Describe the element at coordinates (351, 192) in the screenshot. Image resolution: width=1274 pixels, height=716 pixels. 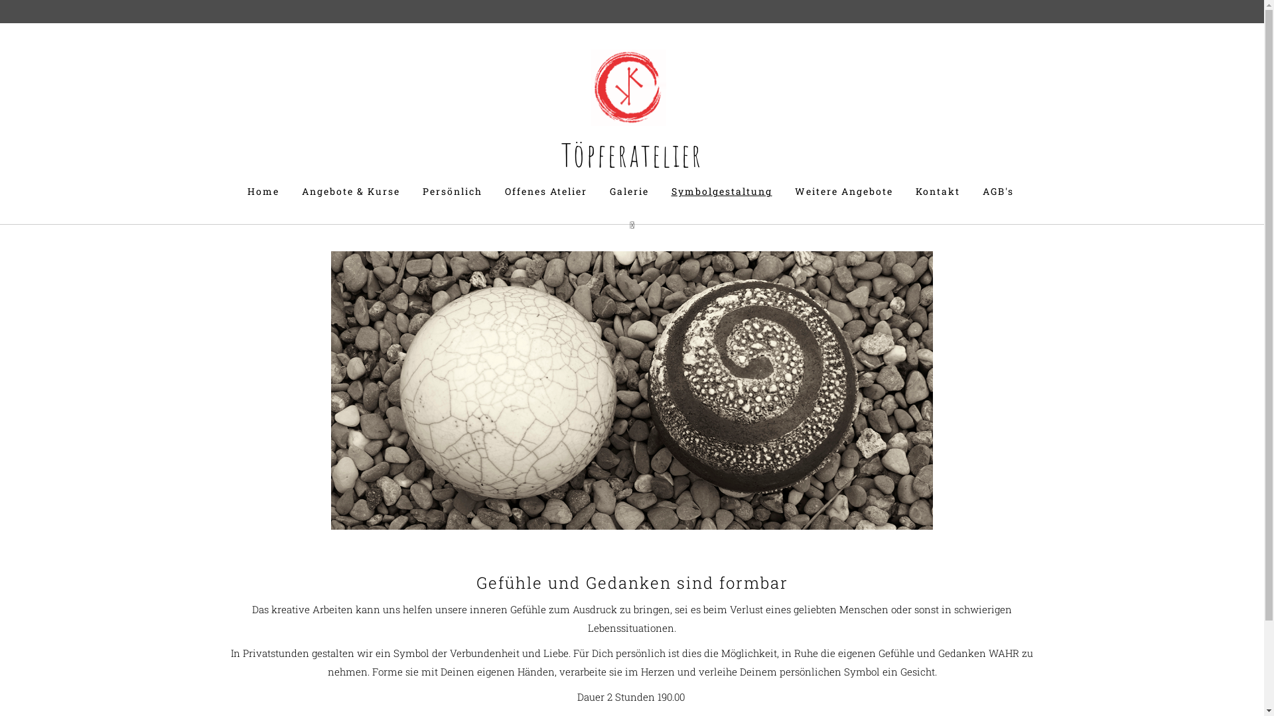
I see `Angebote & Kurse` at that location.